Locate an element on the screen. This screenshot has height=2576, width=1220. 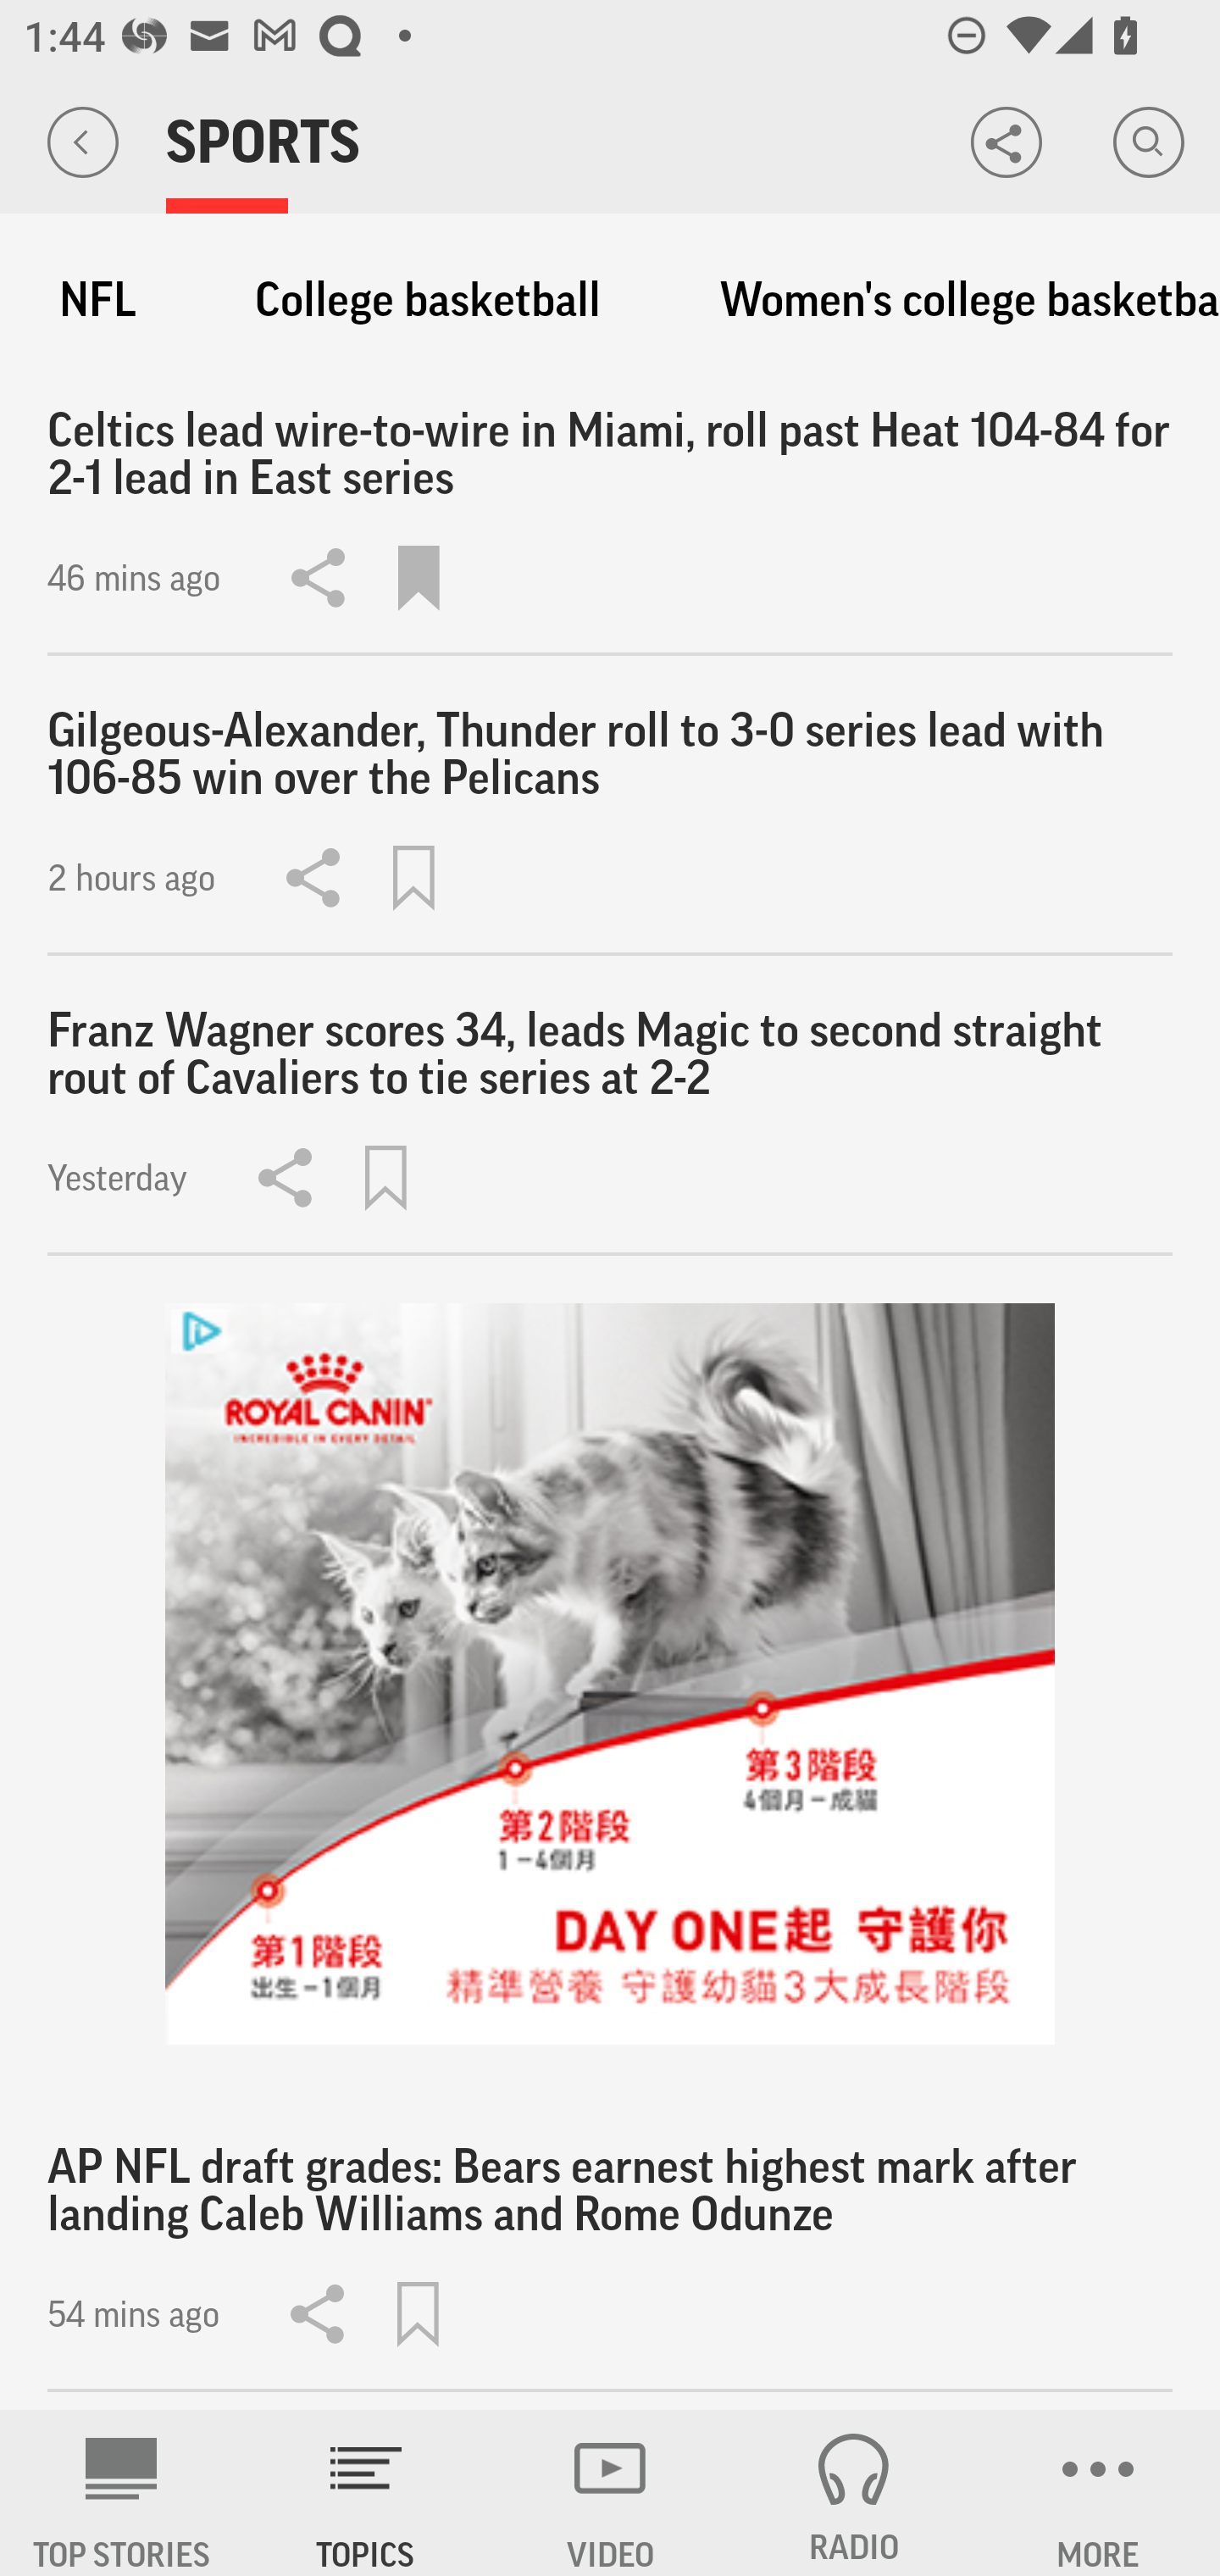
ooulh2nc_300x250 is located at coordinates (610, 1674).